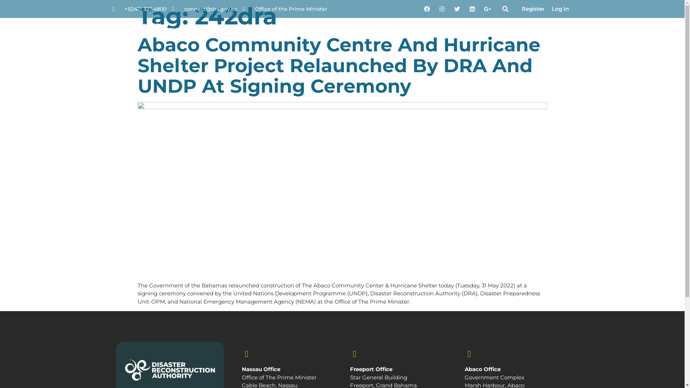 This screenshot has height=388, width=690. What do you see at coordinates (372, 30) in the screenshot?
I see `WHO WE ARE` at bounding box center [372, 30].